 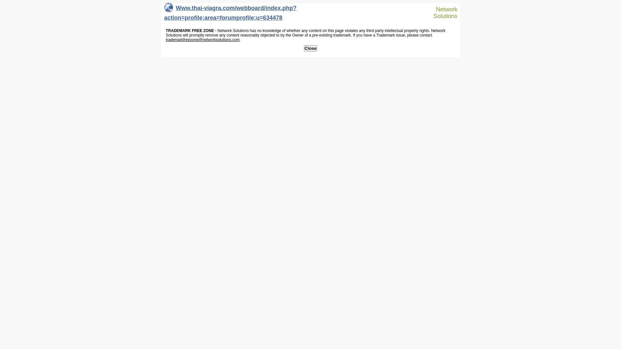 I want to click on Network Solutions, so click(x=442, y=13).